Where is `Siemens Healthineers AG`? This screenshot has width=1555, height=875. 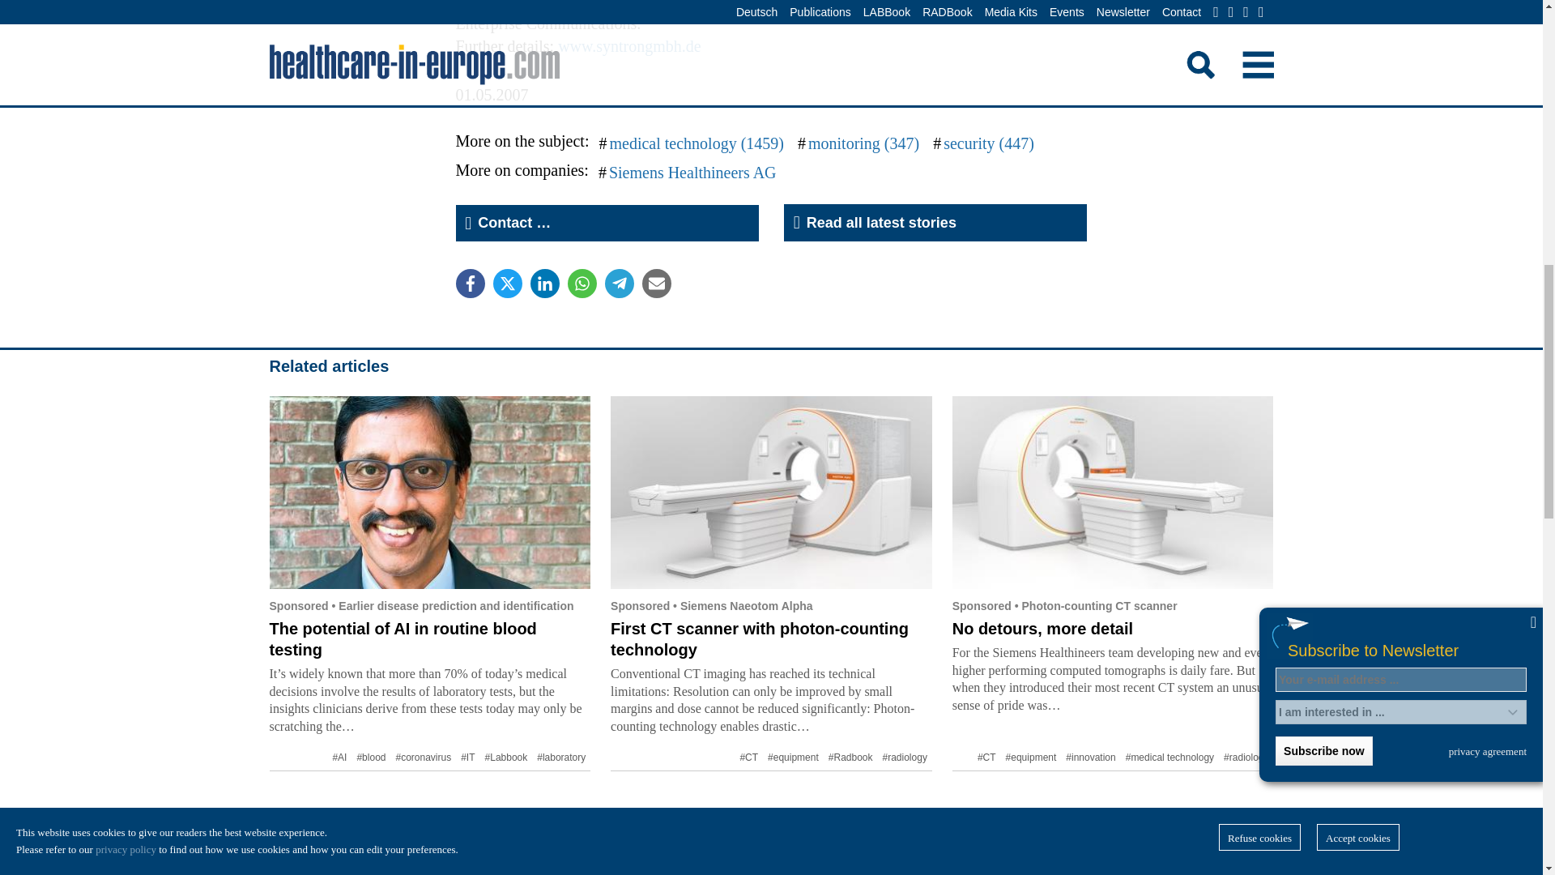
Siemens Healthineers AG is located at coordinates (692, 172).